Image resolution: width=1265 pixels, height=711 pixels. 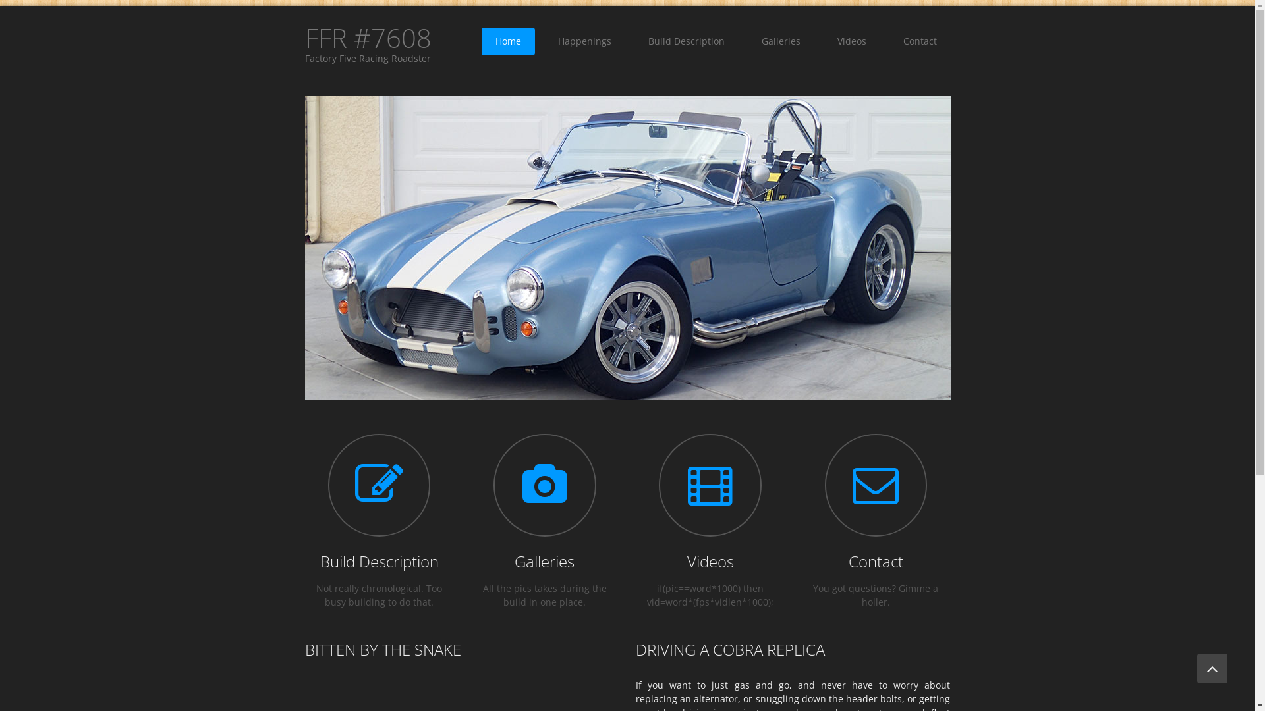 I want to click on Galleries, so click(x=544, y=561).